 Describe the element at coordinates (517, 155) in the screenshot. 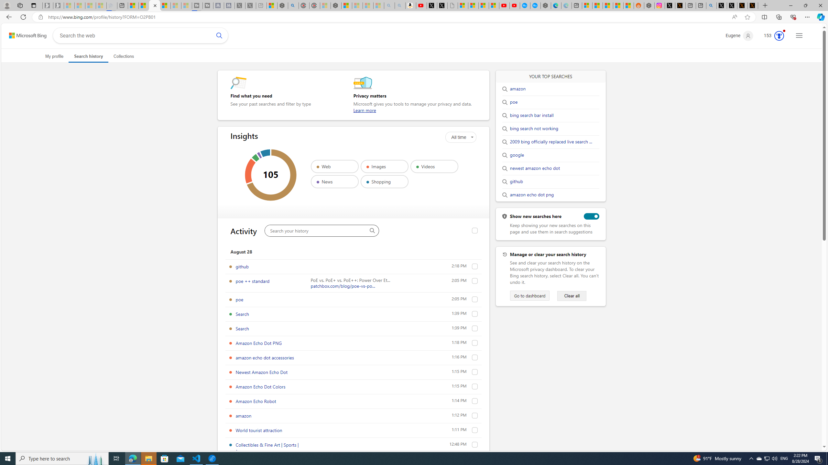

I see `google` at that location.